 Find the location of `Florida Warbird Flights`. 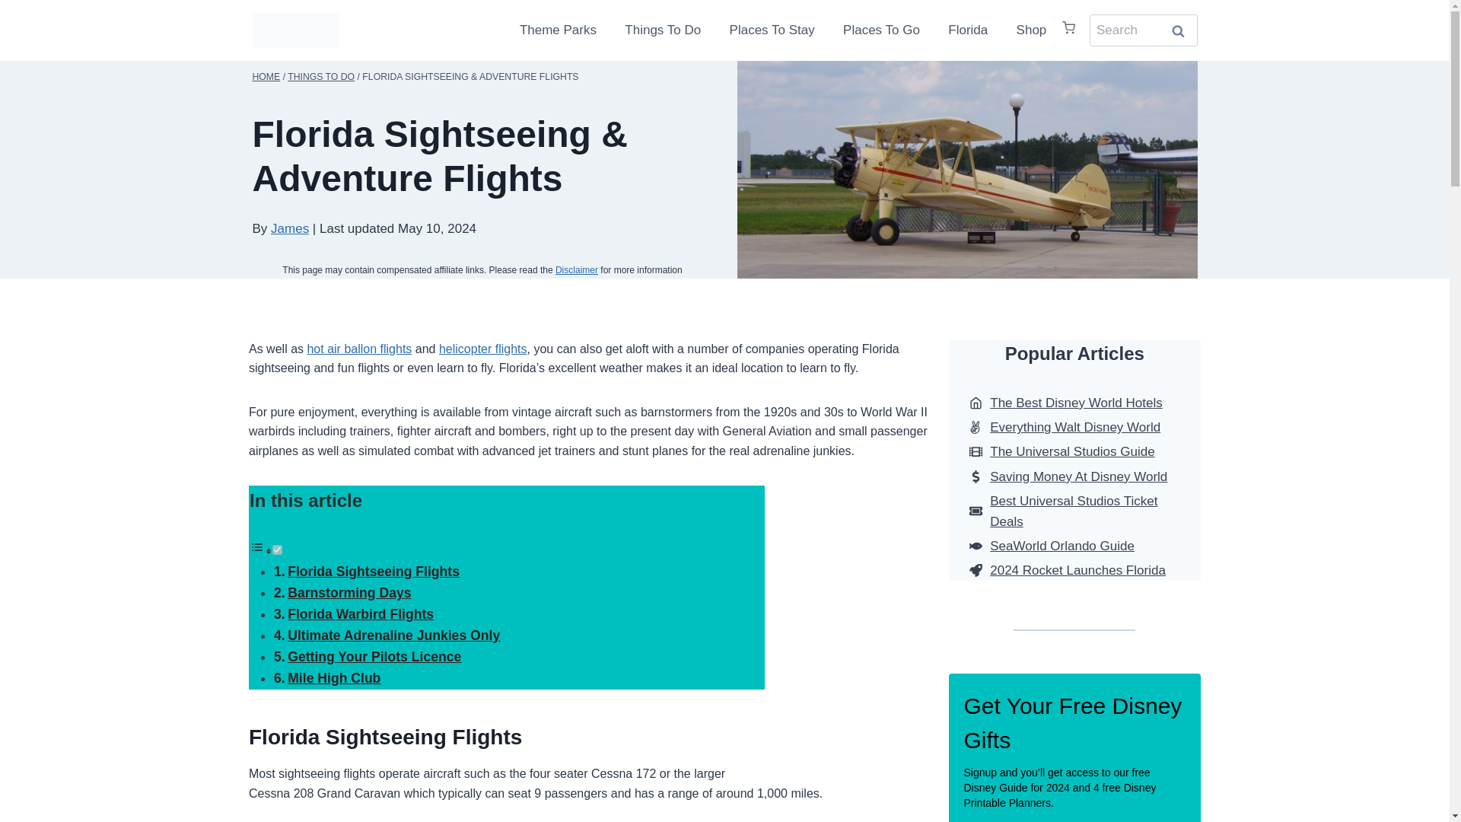

Florida Warbird Flights is located at coordinates (361, 613).